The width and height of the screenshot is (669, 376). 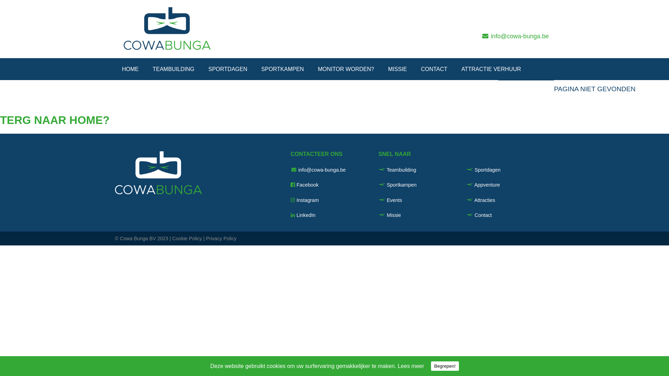 What do you see at coordinates (390, 200) in the screenshot?
I see `Events` at bounding box center [390, 200].